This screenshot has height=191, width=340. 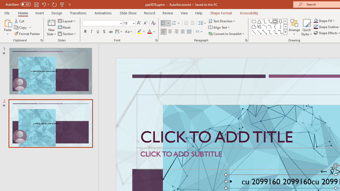 I want to click on Line Arrow: Double, so click(x=265, y=32).